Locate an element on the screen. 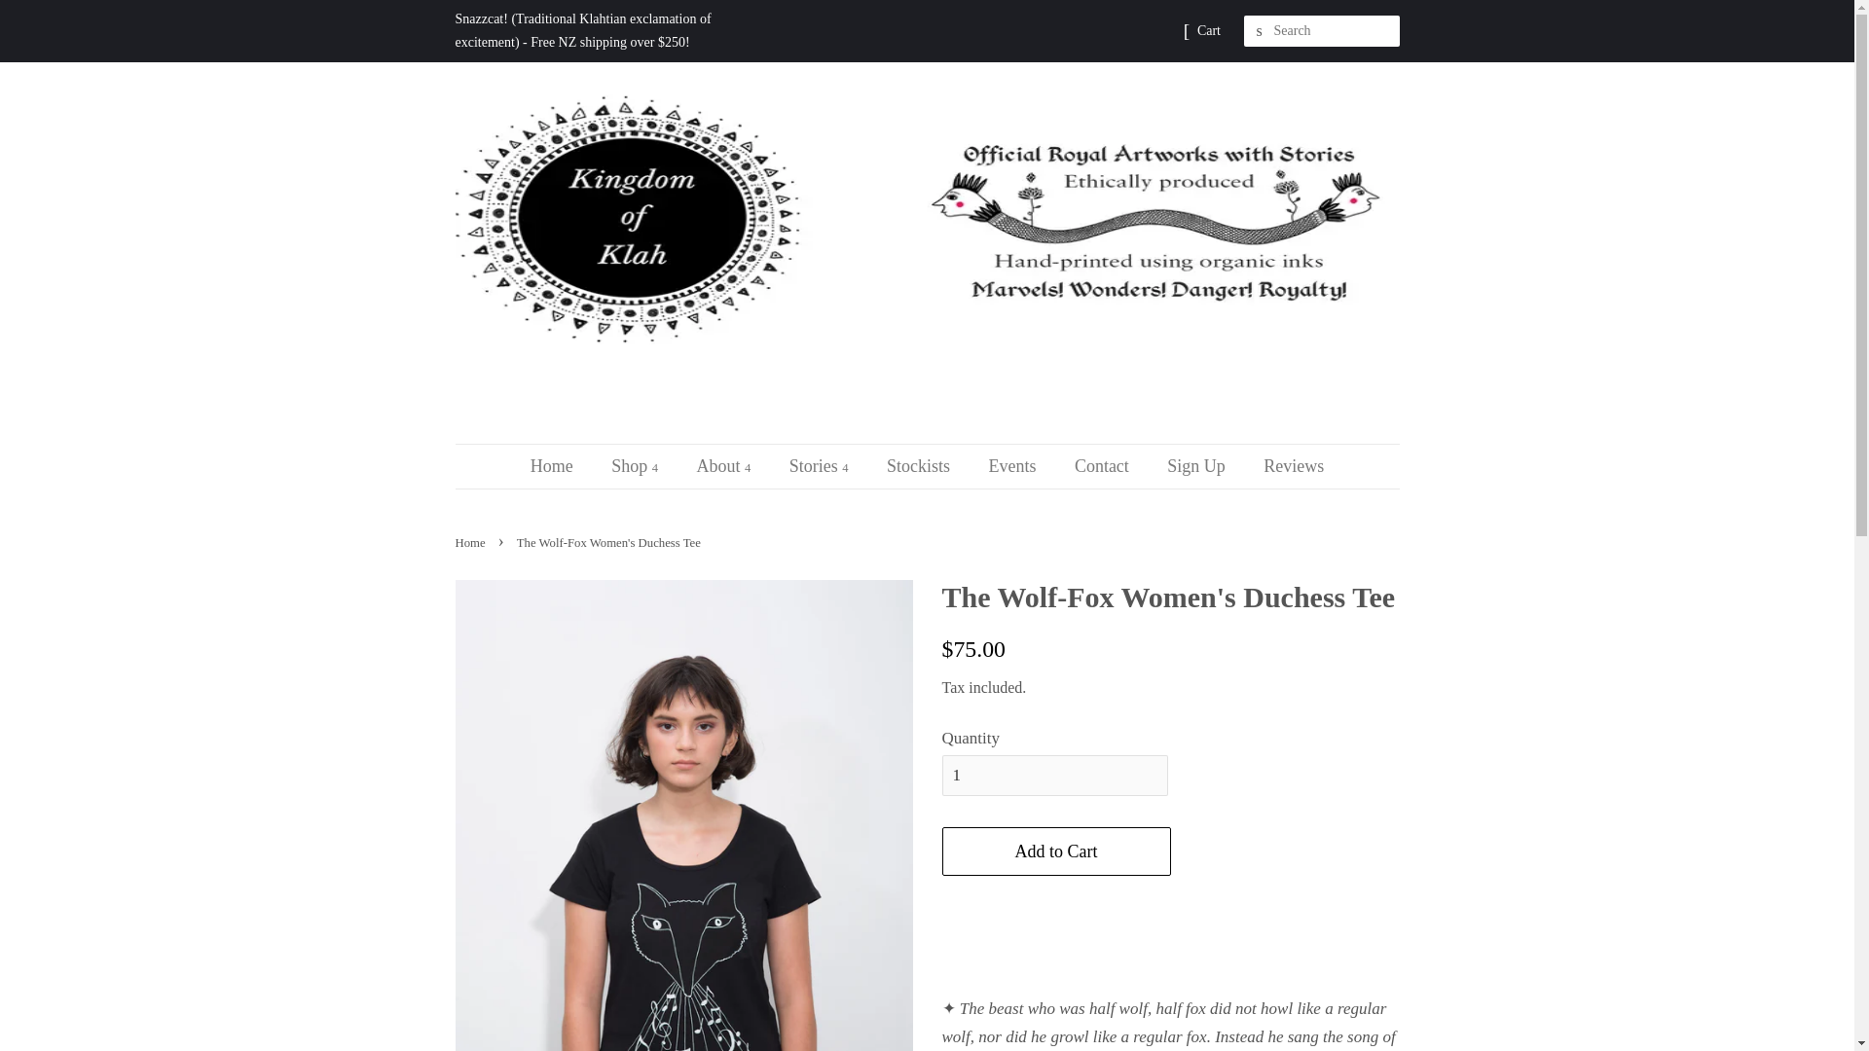 The image size is (1869, 1051). 1 is located at coordinates (1055, 775).